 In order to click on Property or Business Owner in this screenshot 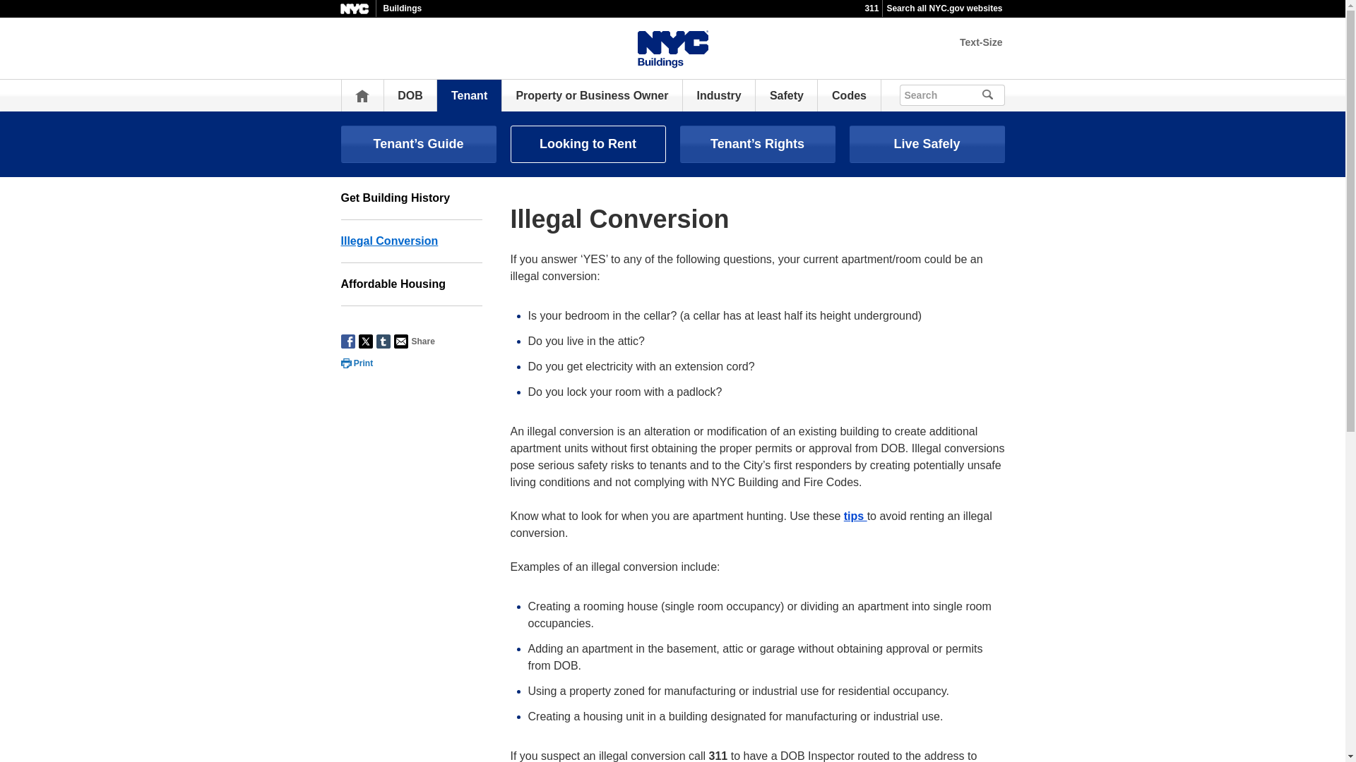, I will do `click(592, 95)`.